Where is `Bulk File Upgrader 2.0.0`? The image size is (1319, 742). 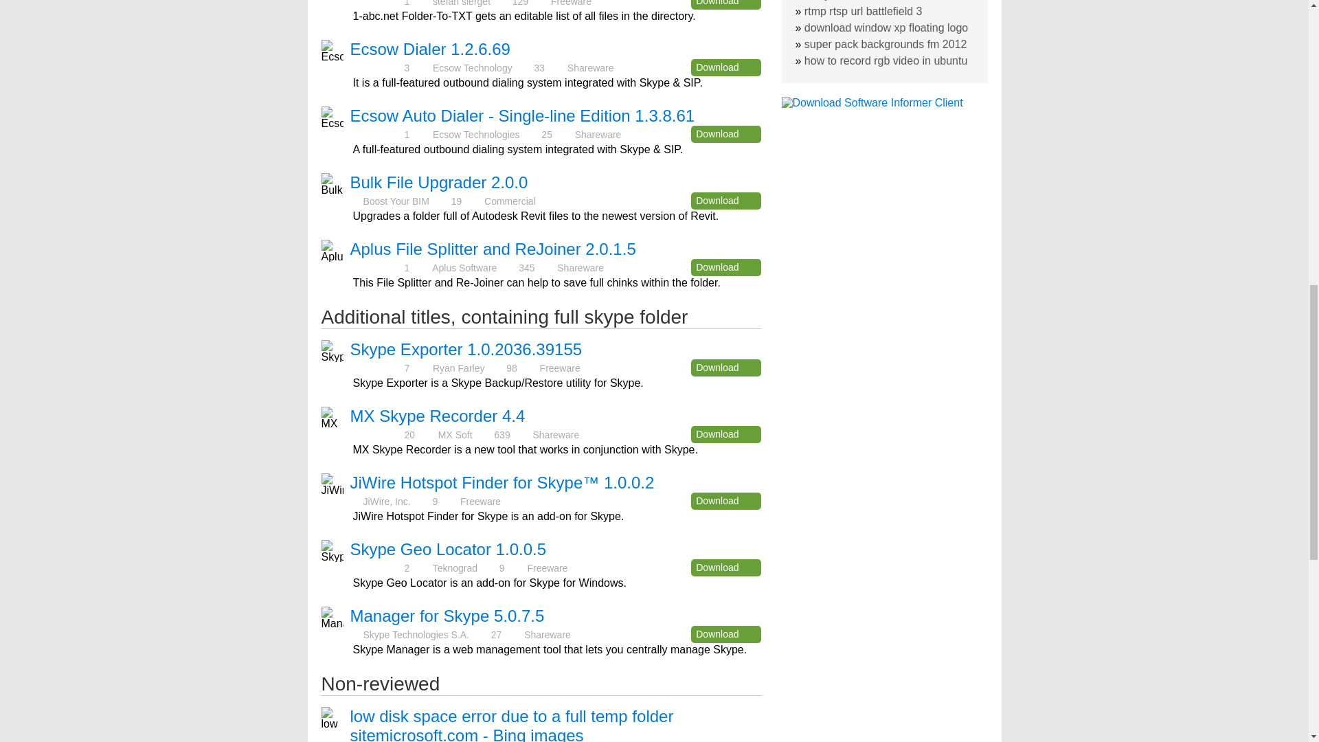
Bulk File Upgrader 2.0.0 is located at coordinates (440, 181).